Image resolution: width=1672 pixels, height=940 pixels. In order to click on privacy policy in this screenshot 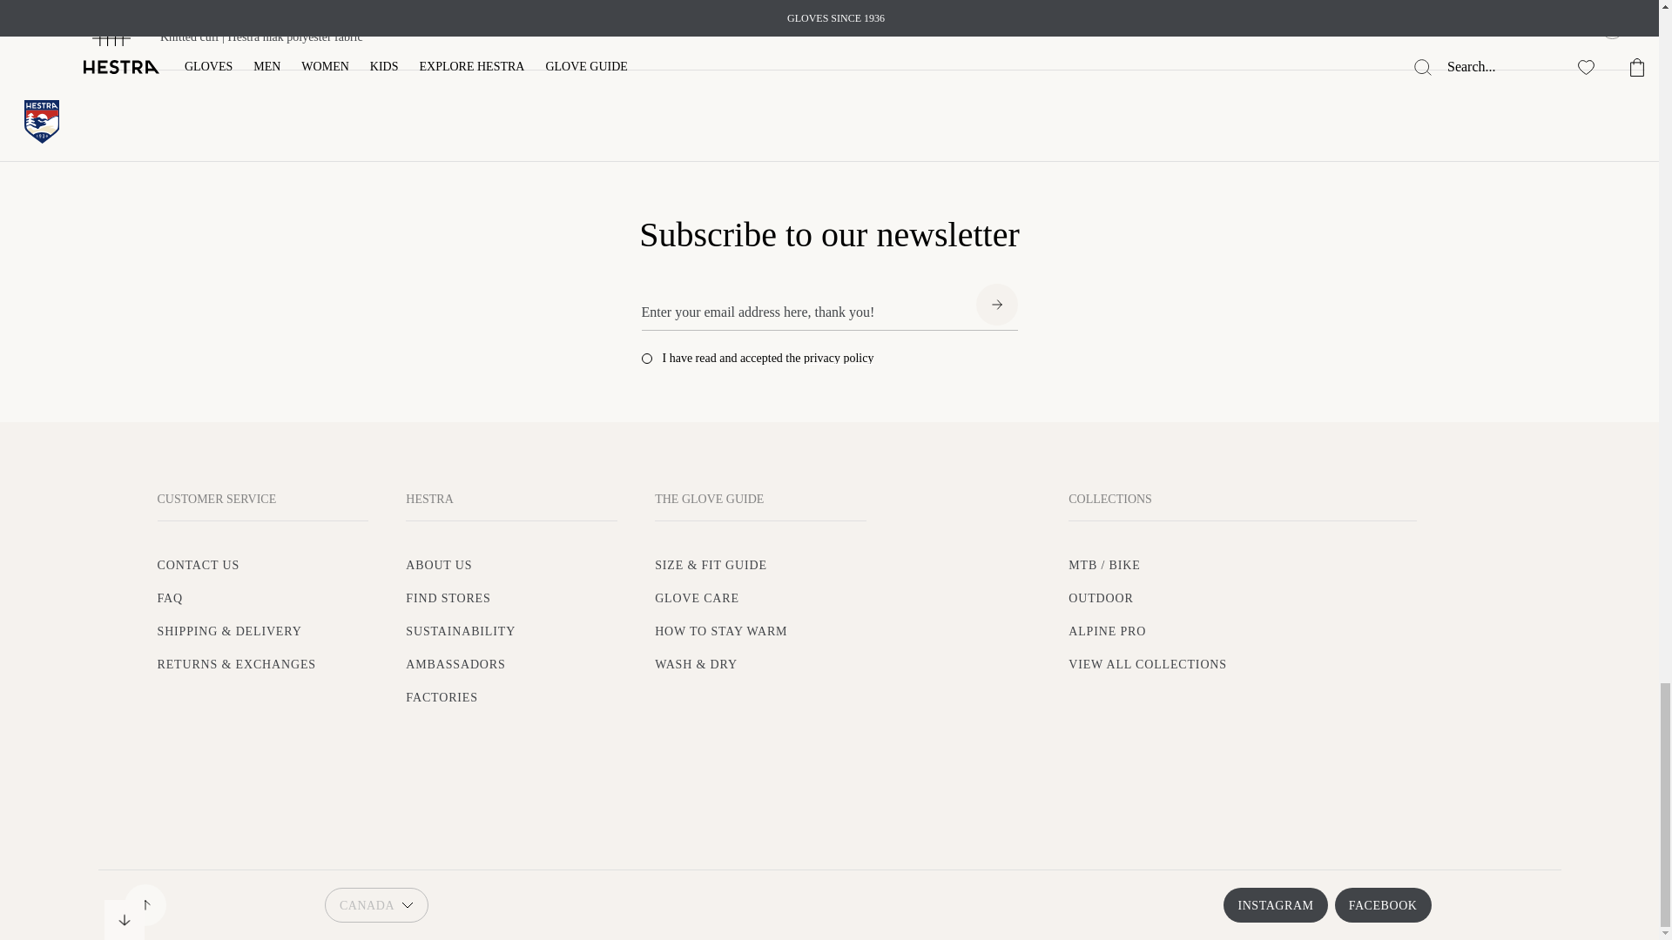, I will do `click(838, 358)`.